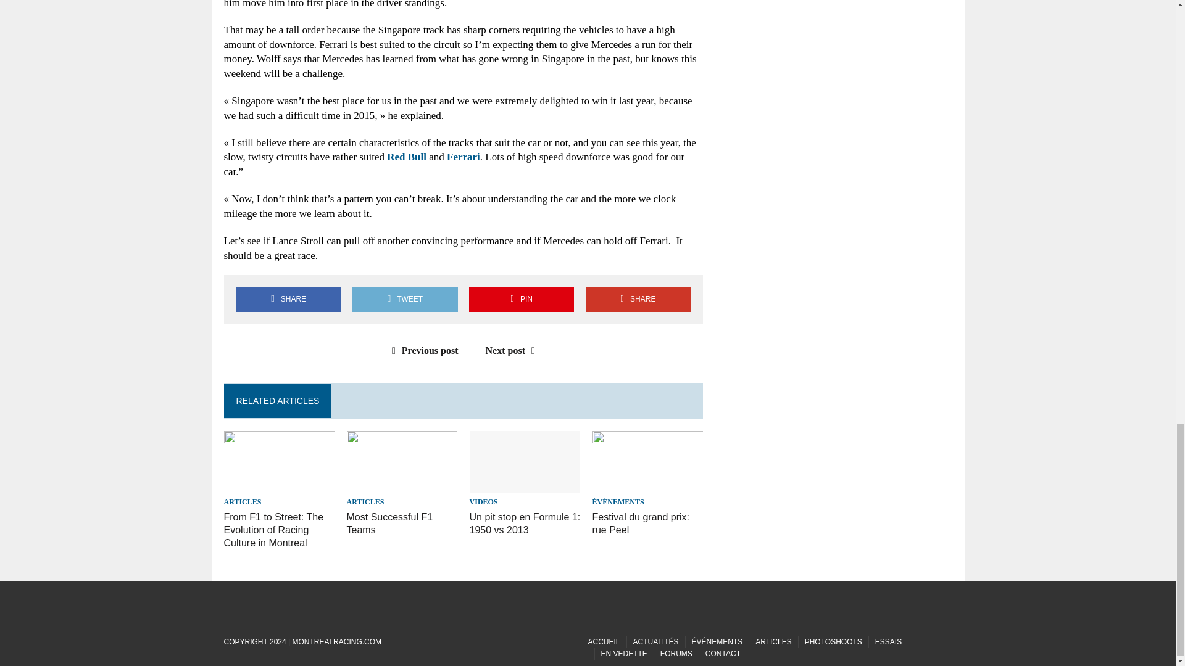 Image resolution: width=1185 pixels, height=666 pixels. Describe the element at coordinates (525, 485) in the screenshot. I see `Un pit stop en Formule 1: 1950 vs 2013` at that location.